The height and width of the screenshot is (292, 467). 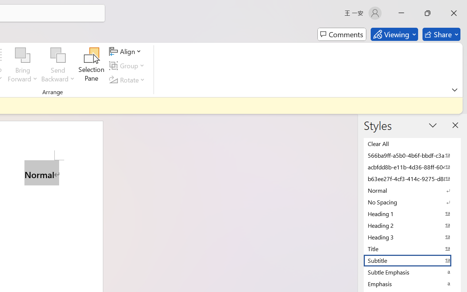 I want to click on b63ee27f-4cf3-414c-9275-d88e3f90795e, so click(x=412, y=178).